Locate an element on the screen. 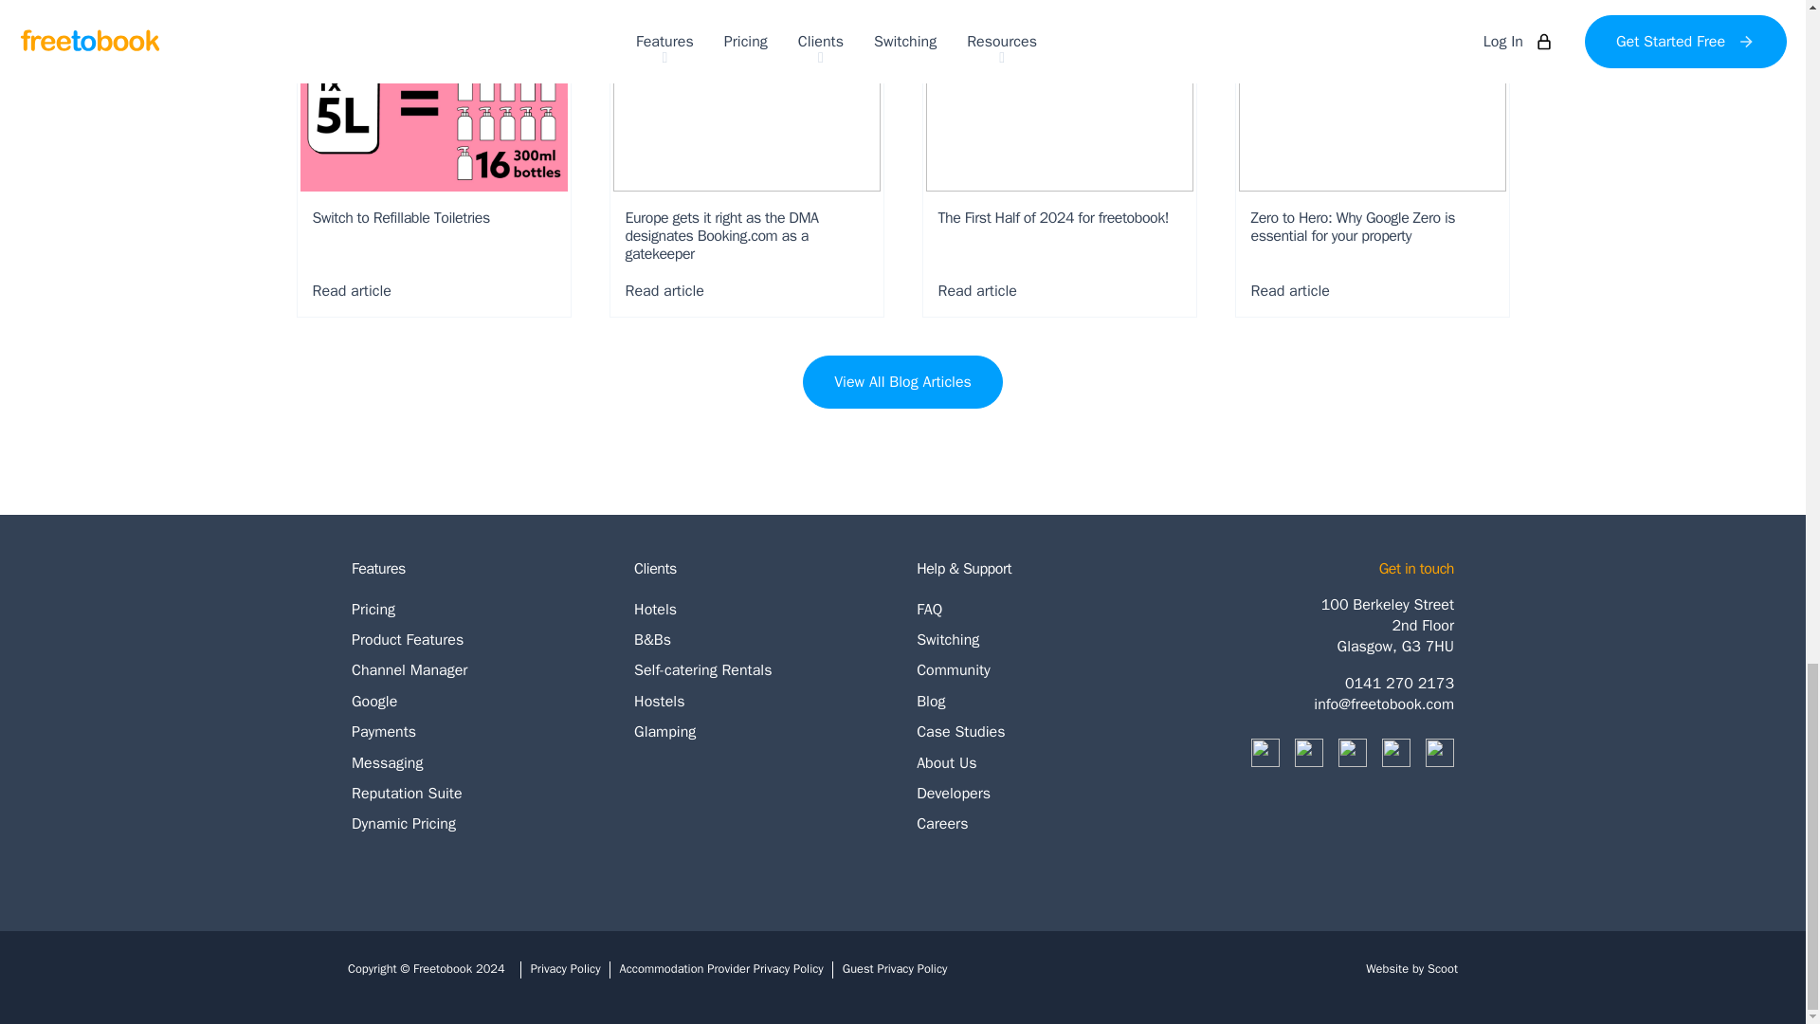 This screenshot has height=1024, width=1820. Channel Manager is located at coordinates (478, 669).